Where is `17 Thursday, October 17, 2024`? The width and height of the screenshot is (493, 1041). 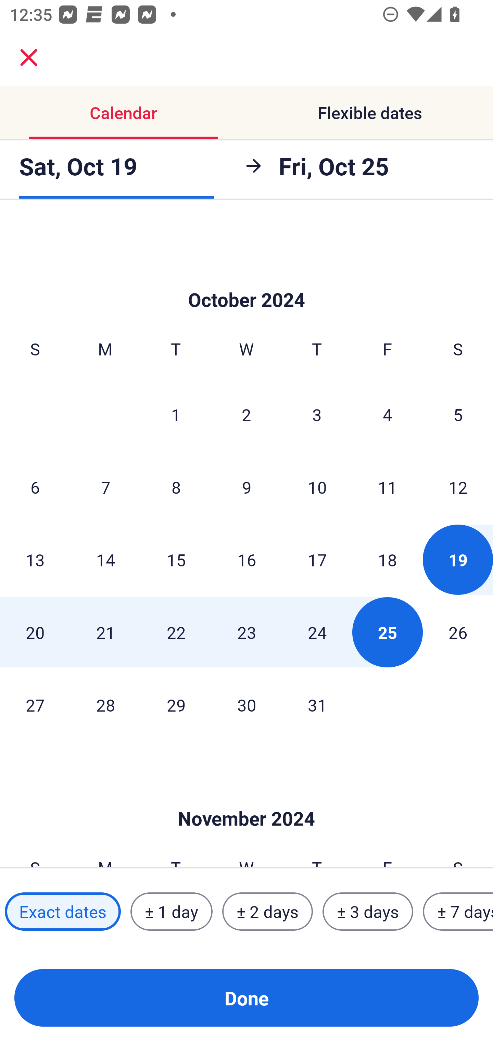 17 Thursday, October 17, 2024 is located at coordinates (317, 560).